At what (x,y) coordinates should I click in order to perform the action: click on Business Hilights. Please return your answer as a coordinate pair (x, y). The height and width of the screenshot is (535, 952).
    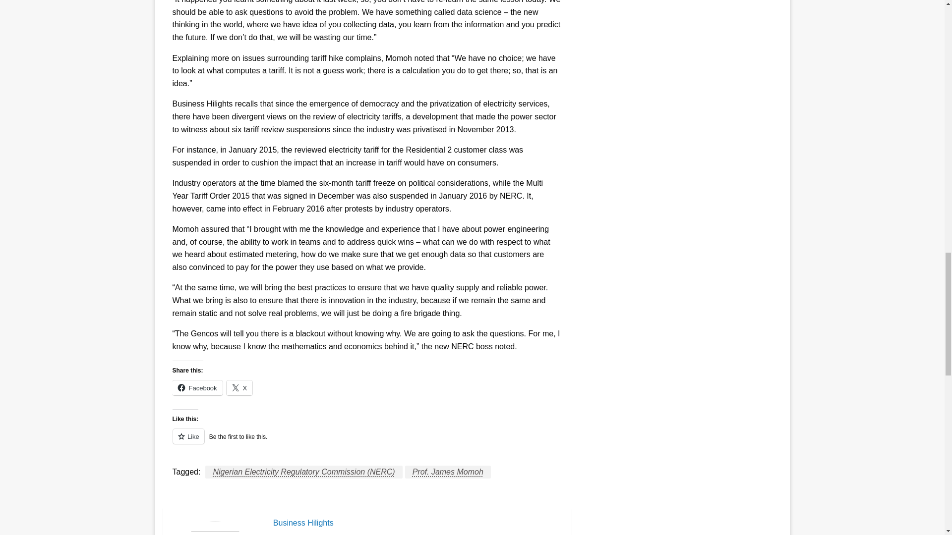
    Looking at the image, I should click on (416, 523).